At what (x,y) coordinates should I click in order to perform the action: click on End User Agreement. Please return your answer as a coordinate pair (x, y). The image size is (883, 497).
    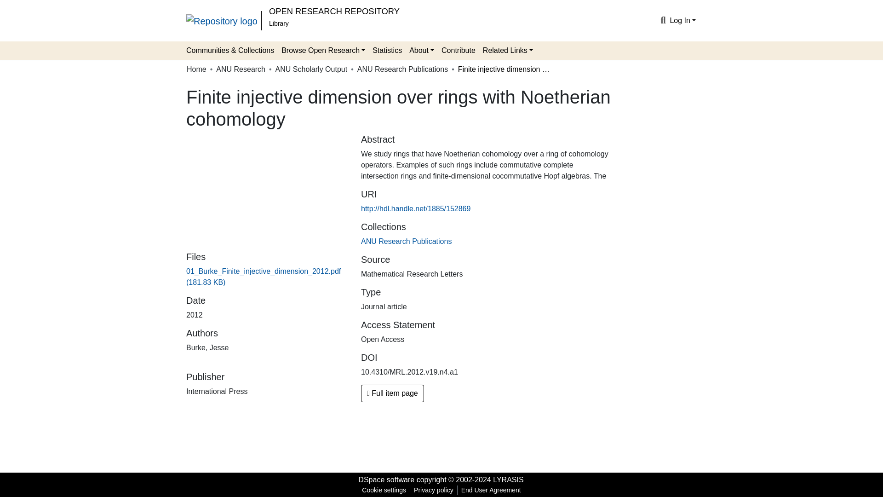
    Looking at the image, I should click on (491, 490).